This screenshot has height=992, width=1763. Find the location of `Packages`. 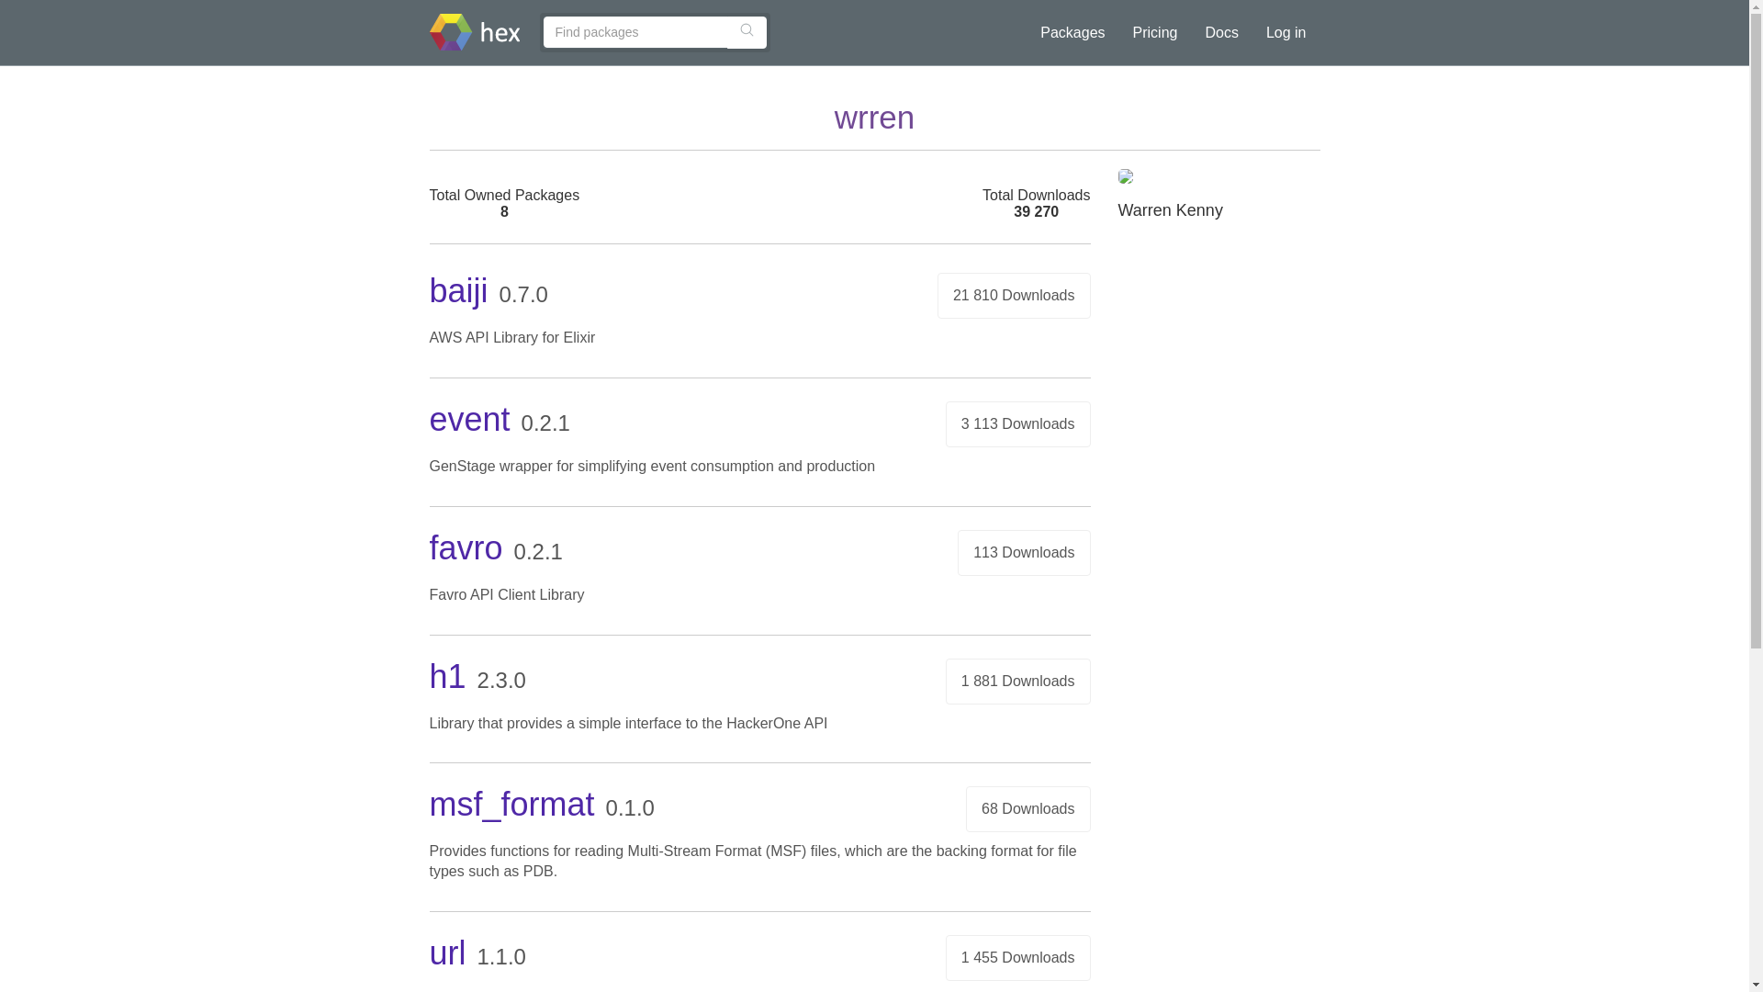

Packages is located at coordinates (1072, 32).